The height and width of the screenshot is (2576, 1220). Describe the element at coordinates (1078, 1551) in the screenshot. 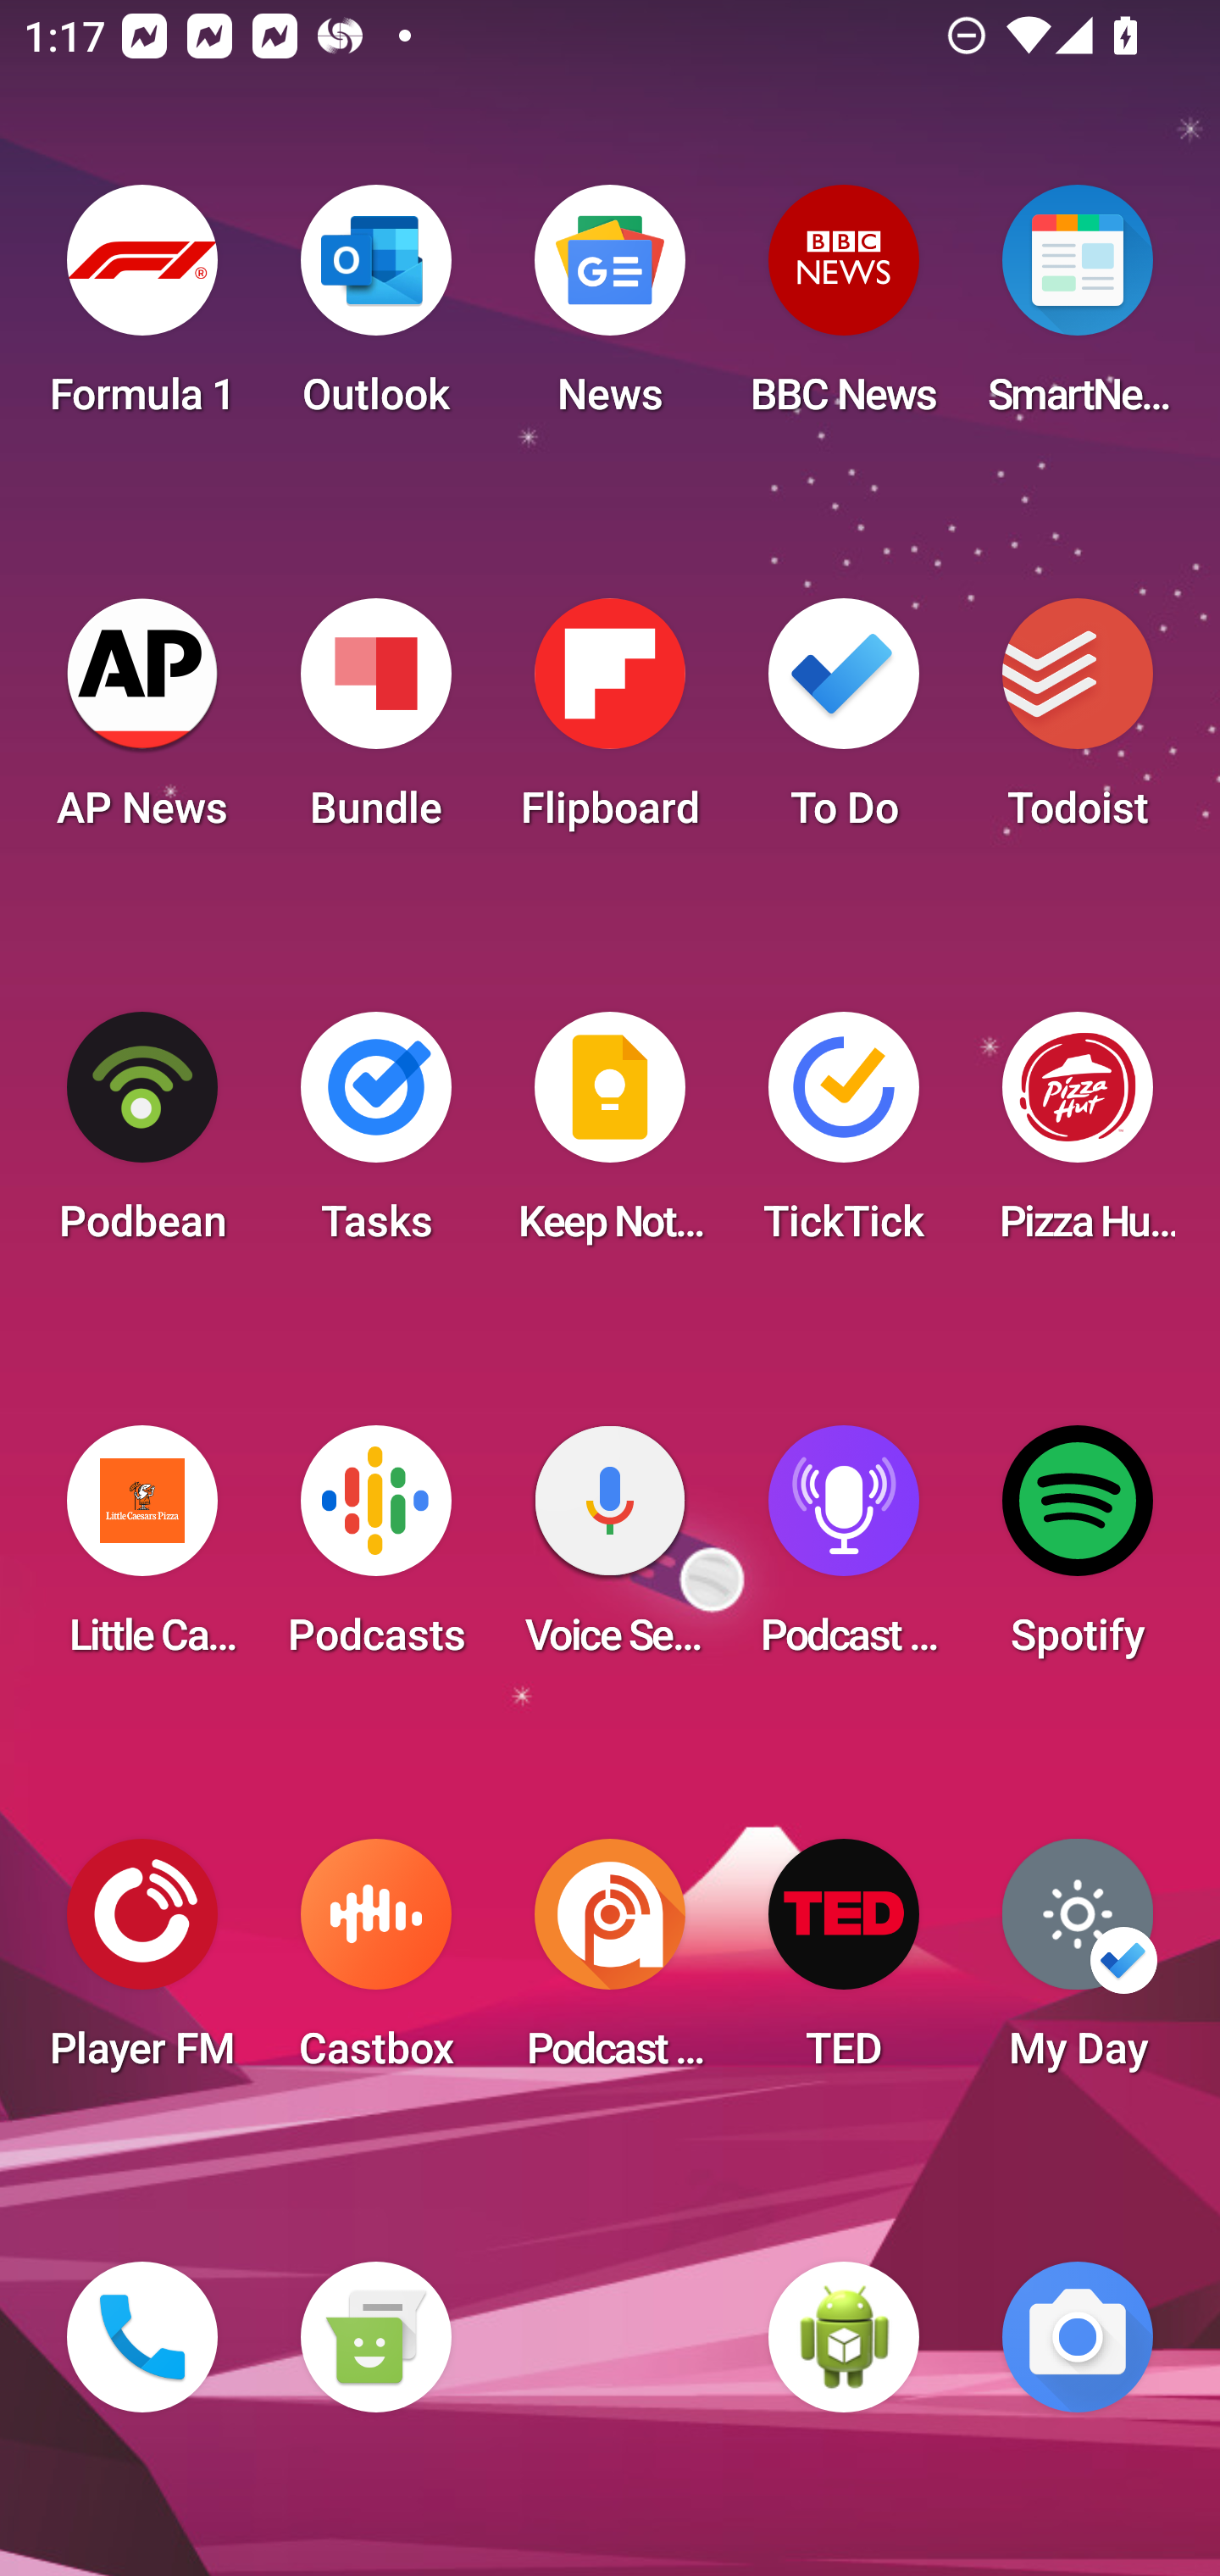

I see `Spotify` at that location.